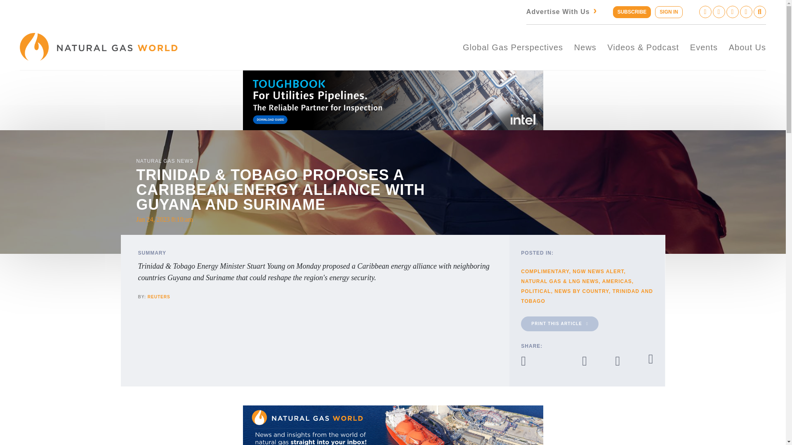  Describe the element at coordinates (560, 323) in the screenshot. I see `PRINT THIS ARTICLE` at that location.